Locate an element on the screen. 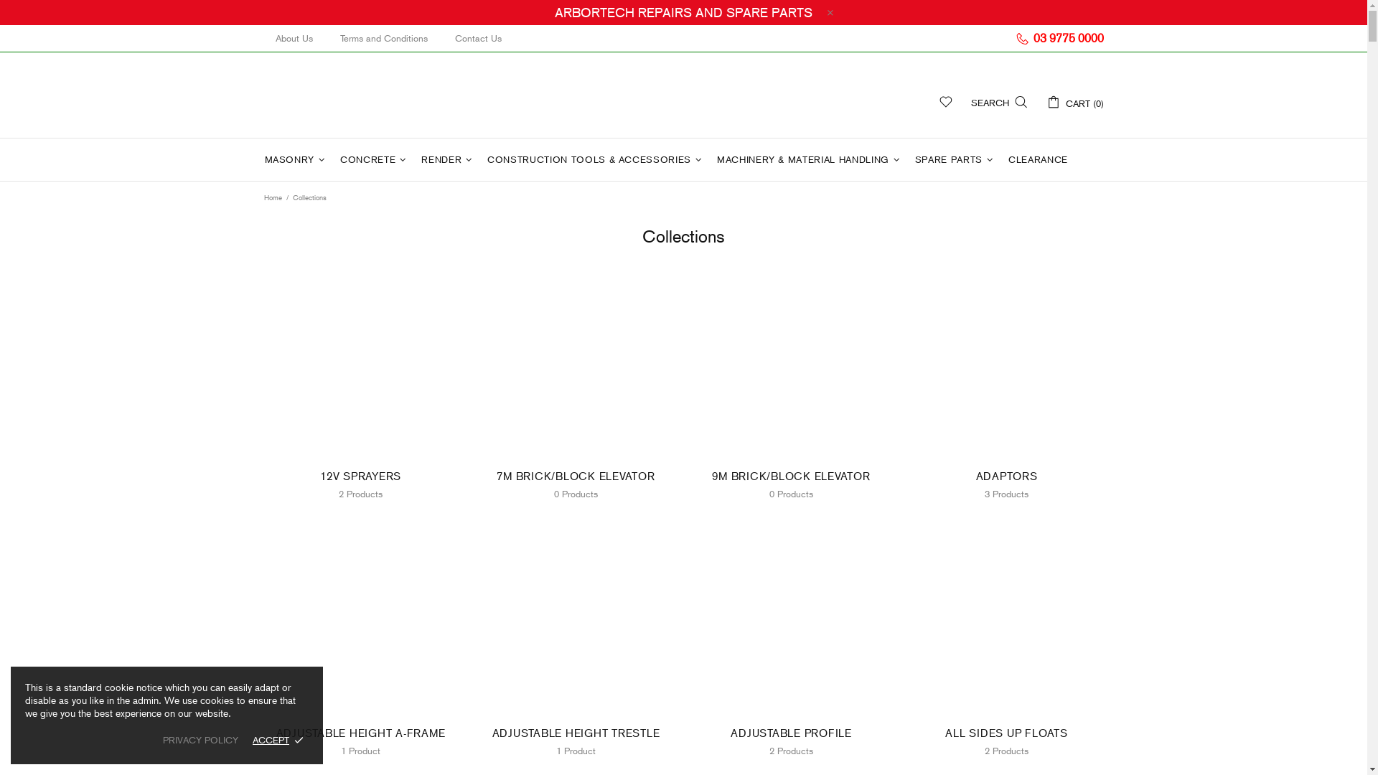 The height and width of the screenshot is (775, 1378). Contact Us is located at coordinates (478, 39).